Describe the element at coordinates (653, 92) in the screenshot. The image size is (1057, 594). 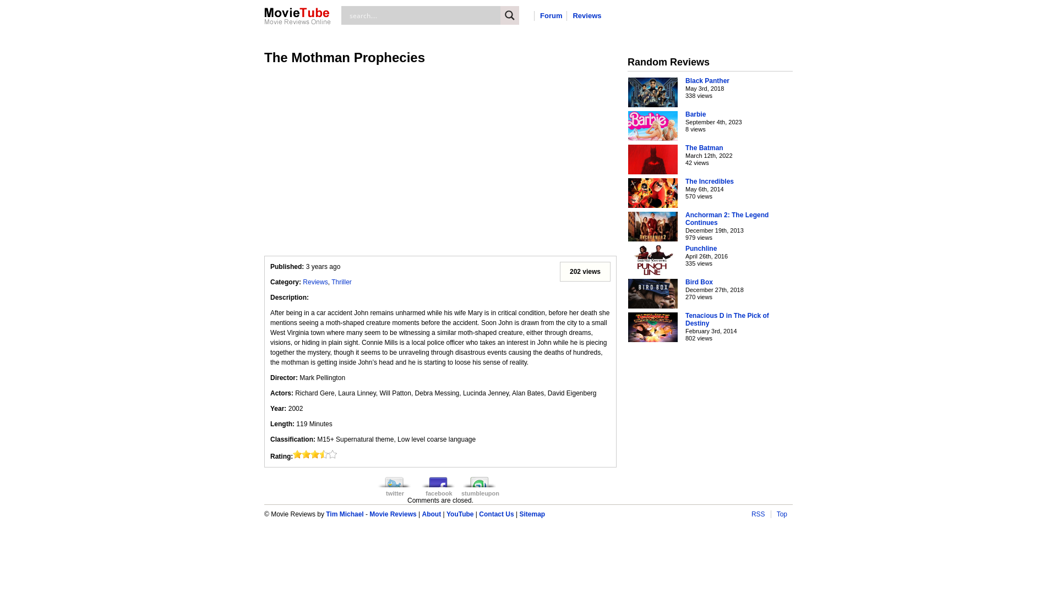
I see `Black Panther` at that location.